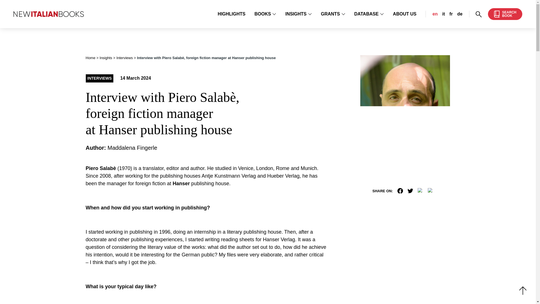  Describe the element at coordinates (333, 14) in the screenshot. I see `GRANTS` at that location.